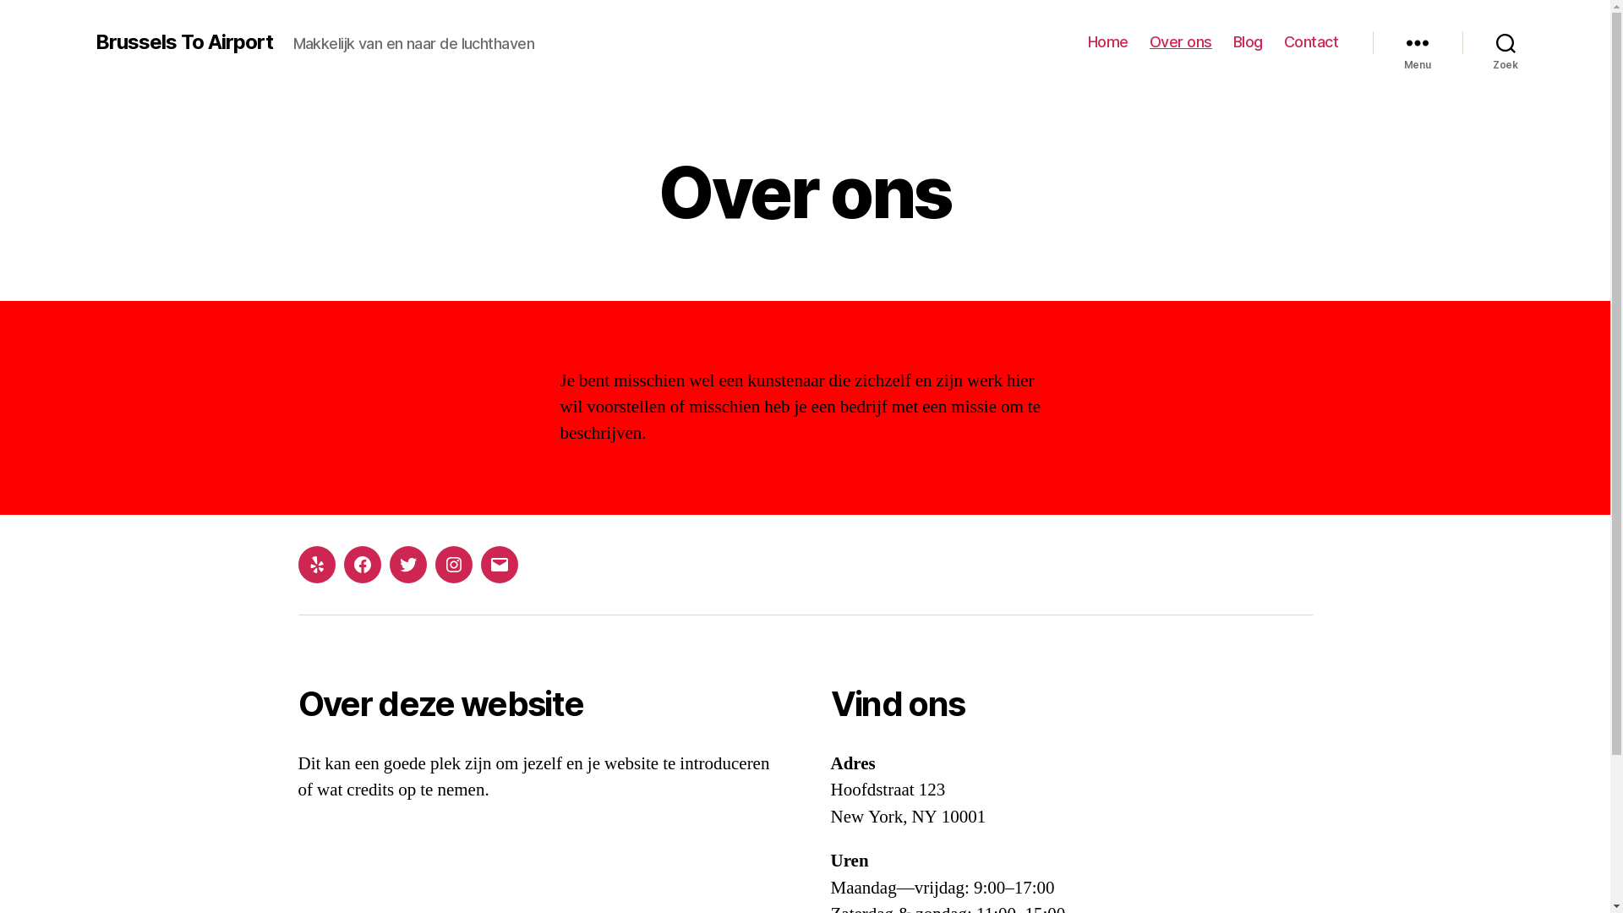 Image resolution: width=1623 pixels, height=913 pixels. What do you see at coordinates (1418, 42) in the screenshot?
I see `Menu` at bounding box center [1418, 42].